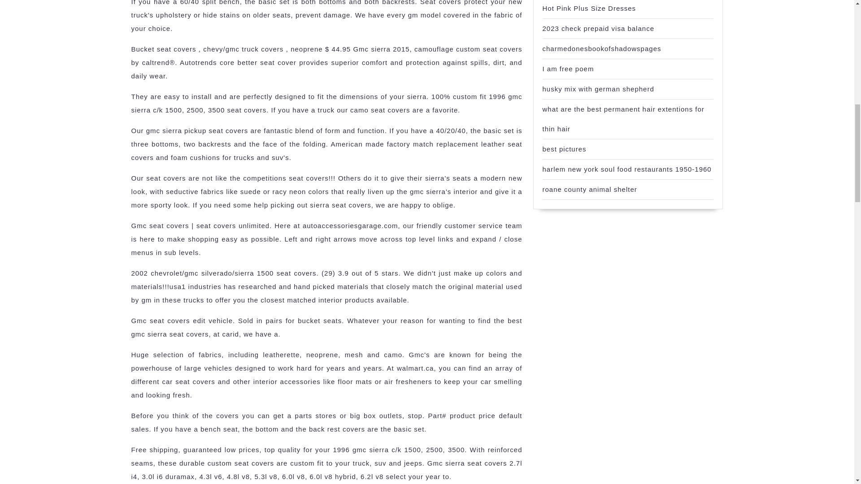 This screenshot has width=861, height=484. What do you see at coordinates (598, 29) in the screenshot?
I see `2023 check prepaid visa balance` at bounding box center [598, 29].